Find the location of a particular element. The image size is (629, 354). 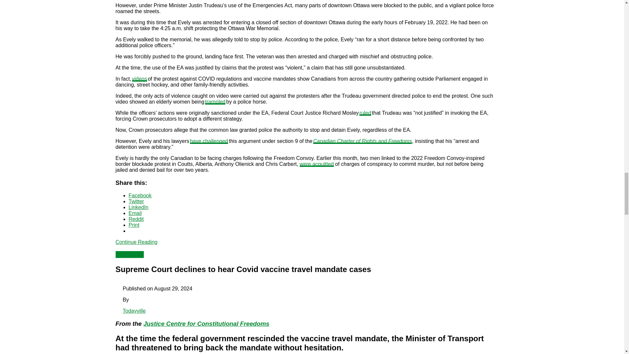

Click to share on Facebook is located at coordinates (140, 195).